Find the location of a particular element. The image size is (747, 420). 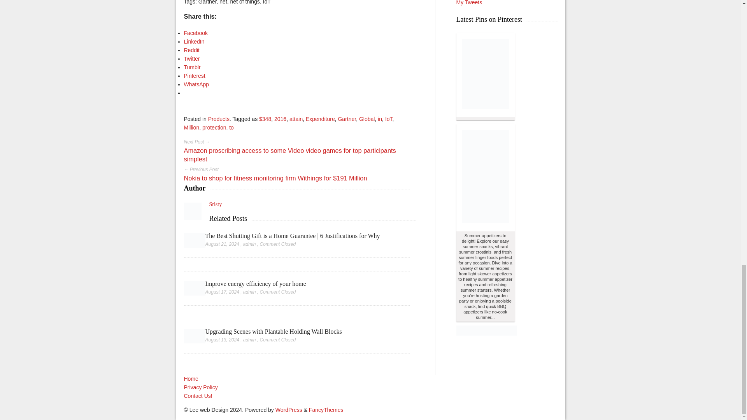

protection is located at coordinates (214, 127).